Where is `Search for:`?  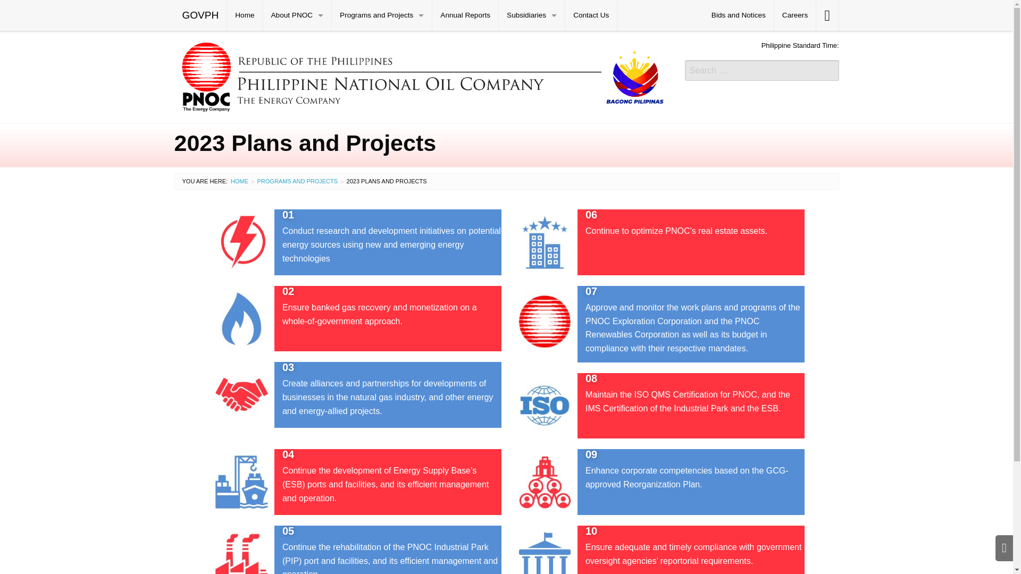 Search for: is located at coordinates (762, 70).